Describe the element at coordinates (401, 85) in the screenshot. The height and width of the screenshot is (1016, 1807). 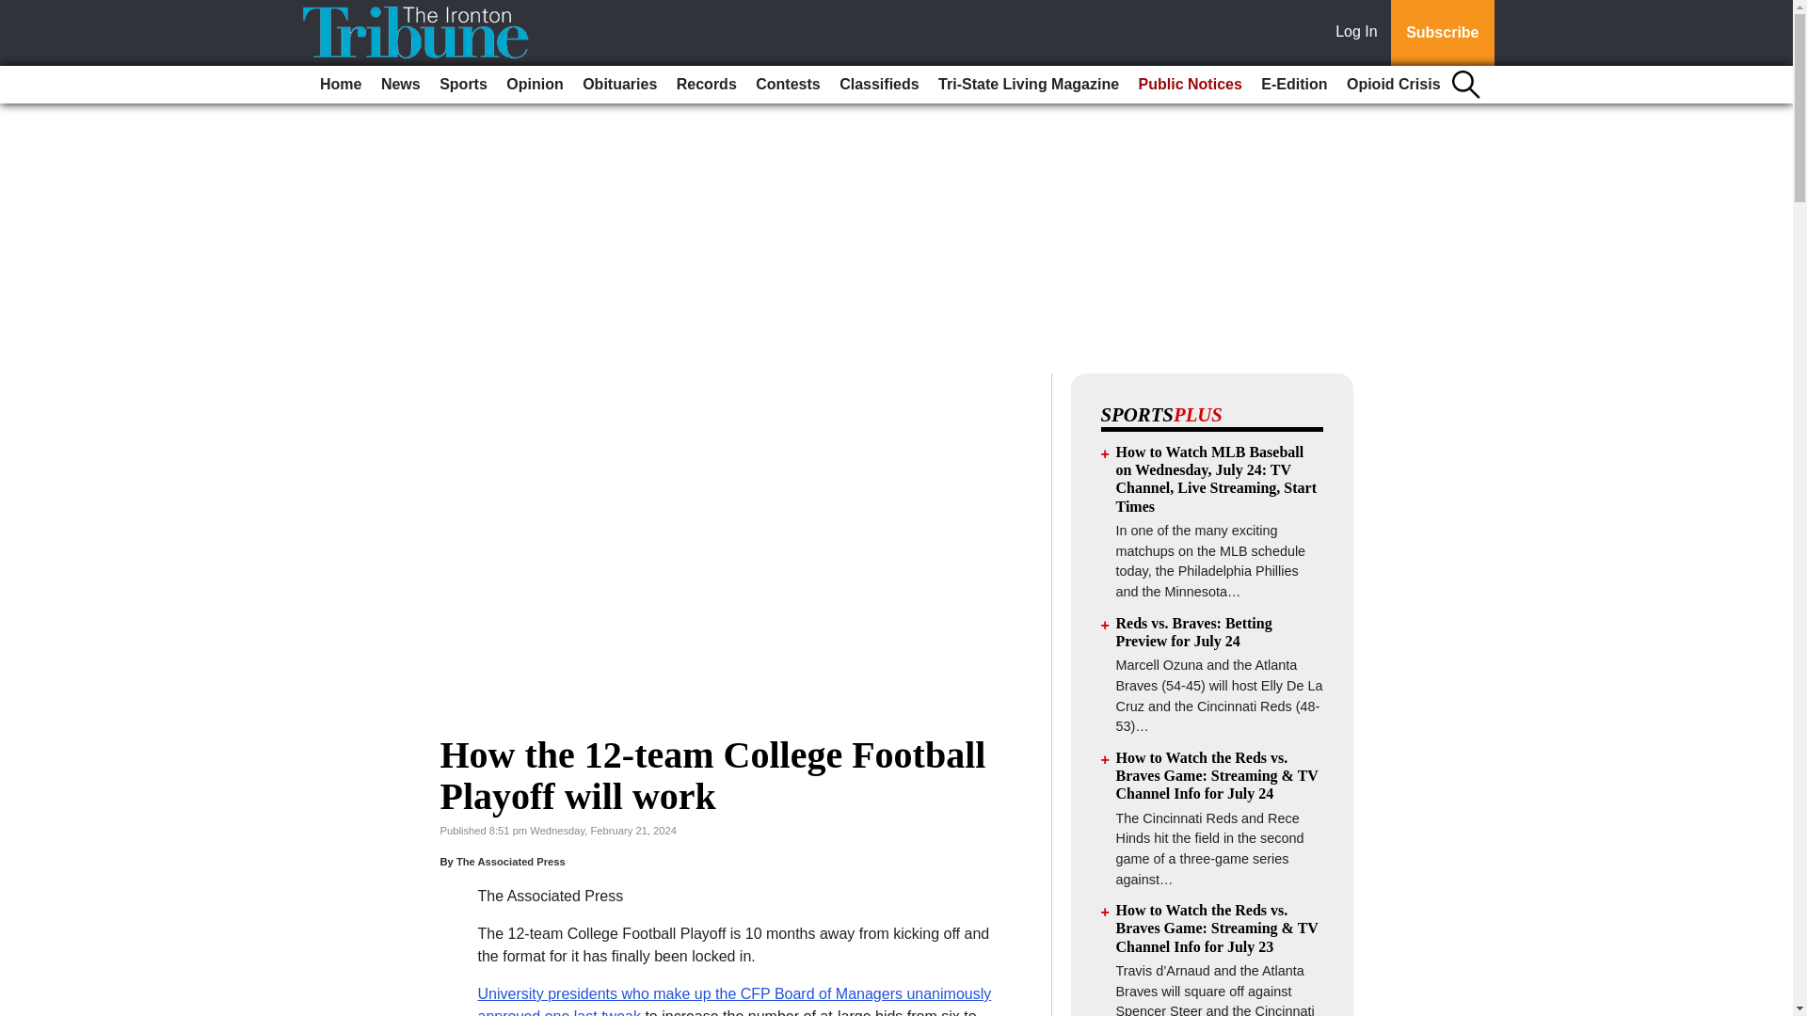
I see `News` at that location.